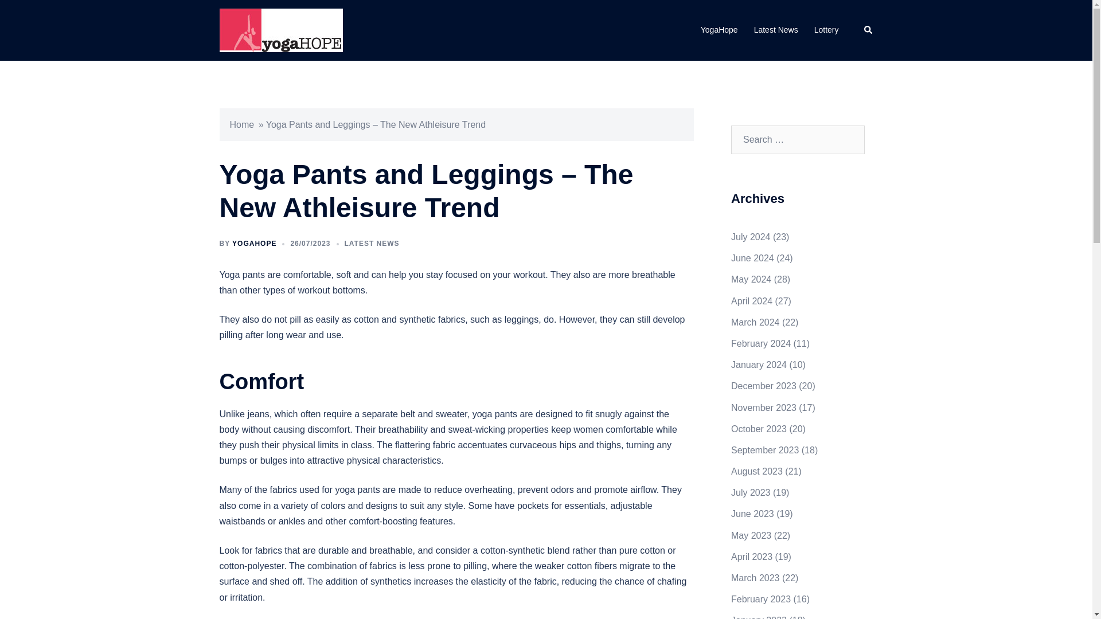 The width and height of the screenshot is (1101, 619). What do you see at coordinates (759, 365) in the screenshot?
I see `January 2024` at bounding box center [759, 365].